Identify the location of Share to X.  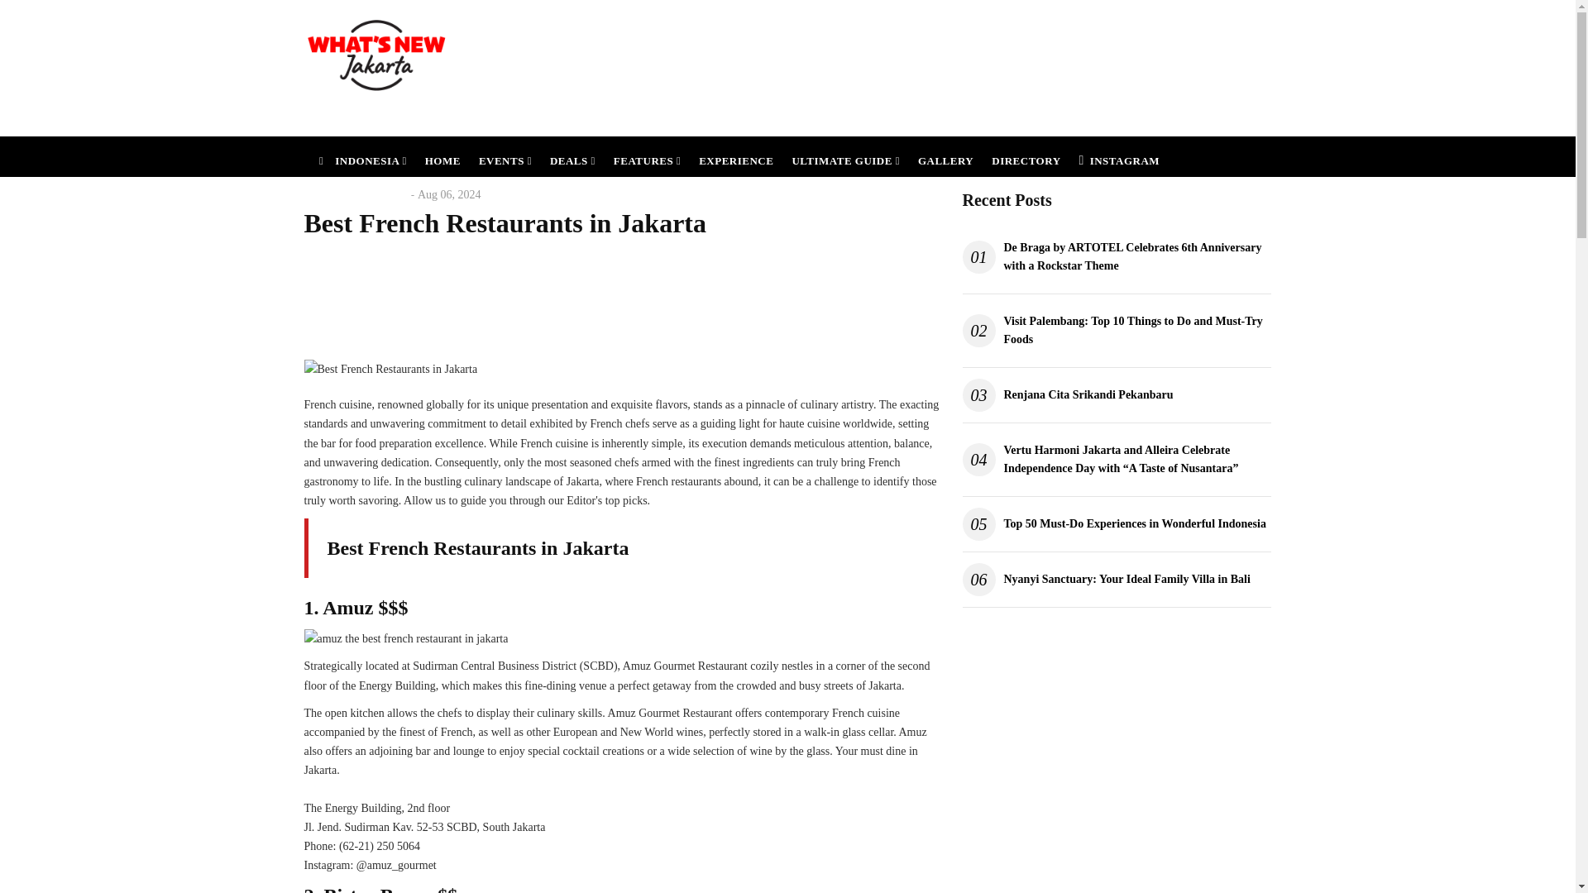
(624, 293).